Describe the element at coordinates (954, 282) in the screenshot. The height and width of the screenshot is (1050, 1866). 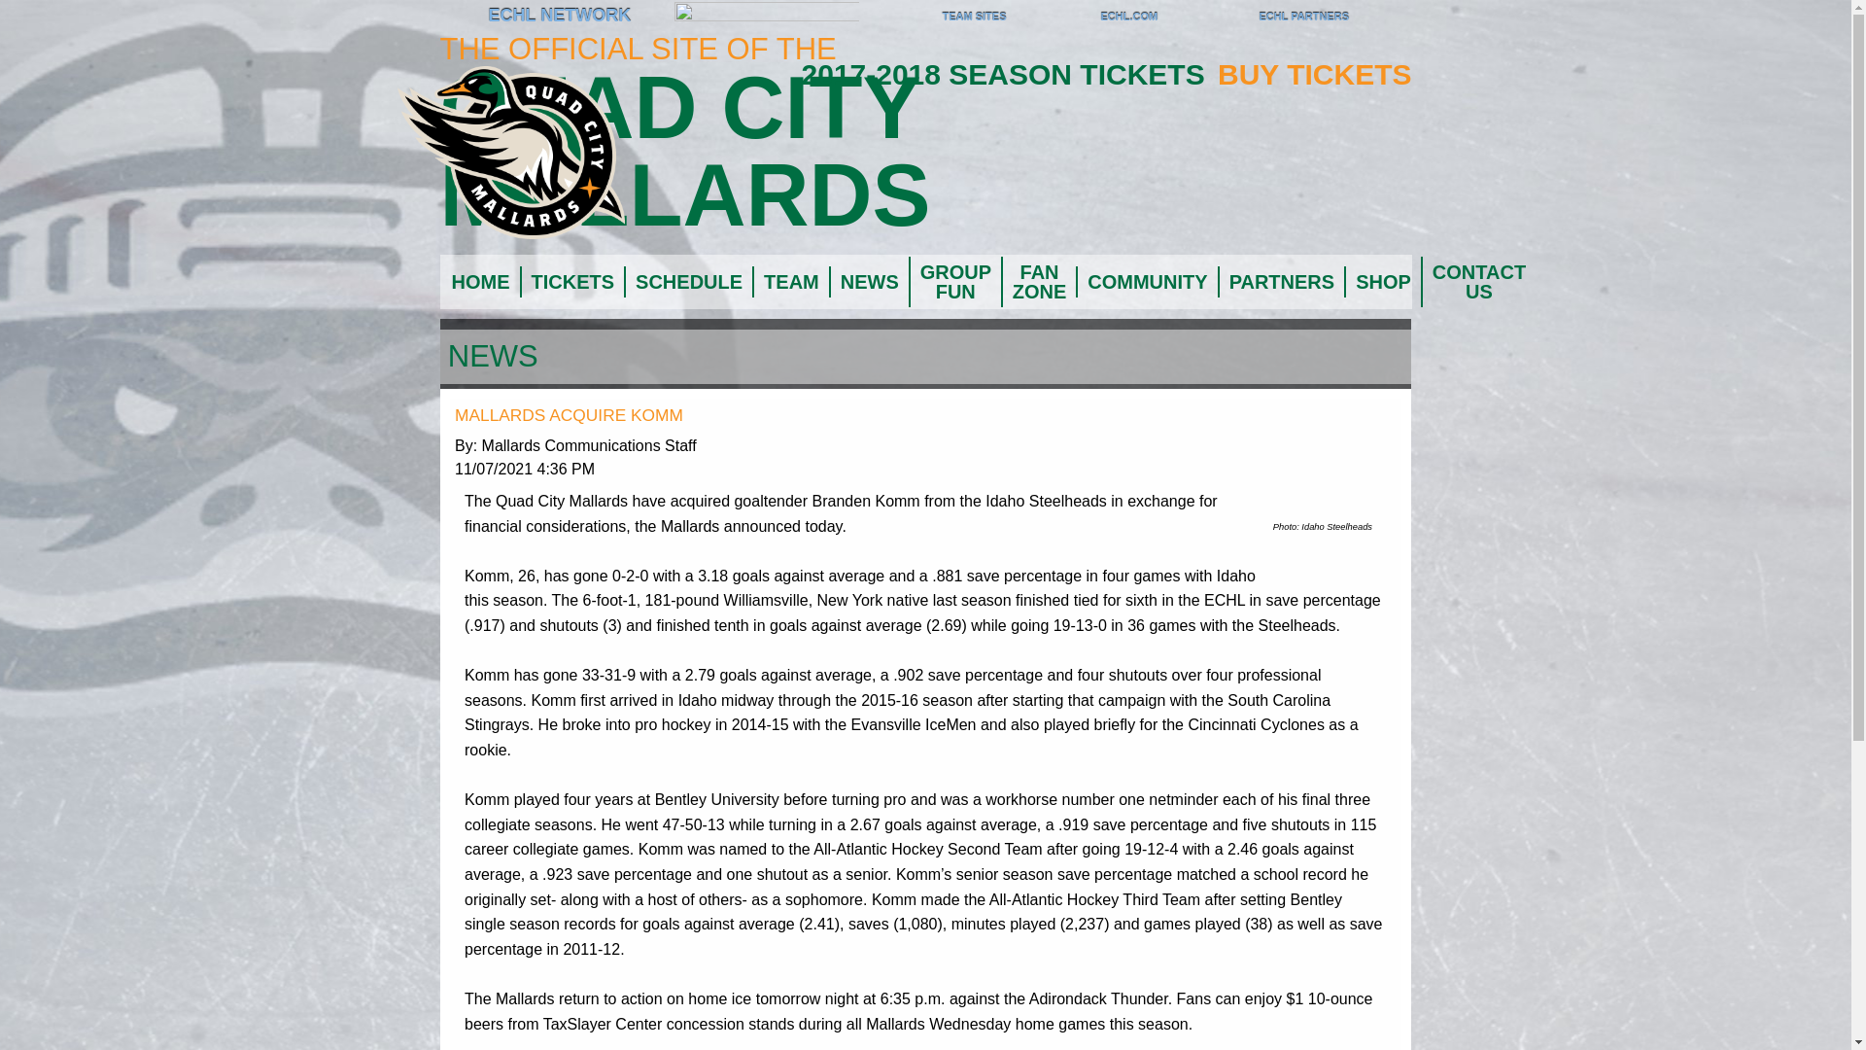
I see `GROUP FUN` at that location.